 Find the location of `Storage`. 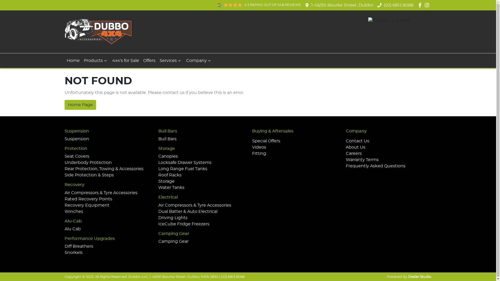

Storage is located at coordinates (166, 181).